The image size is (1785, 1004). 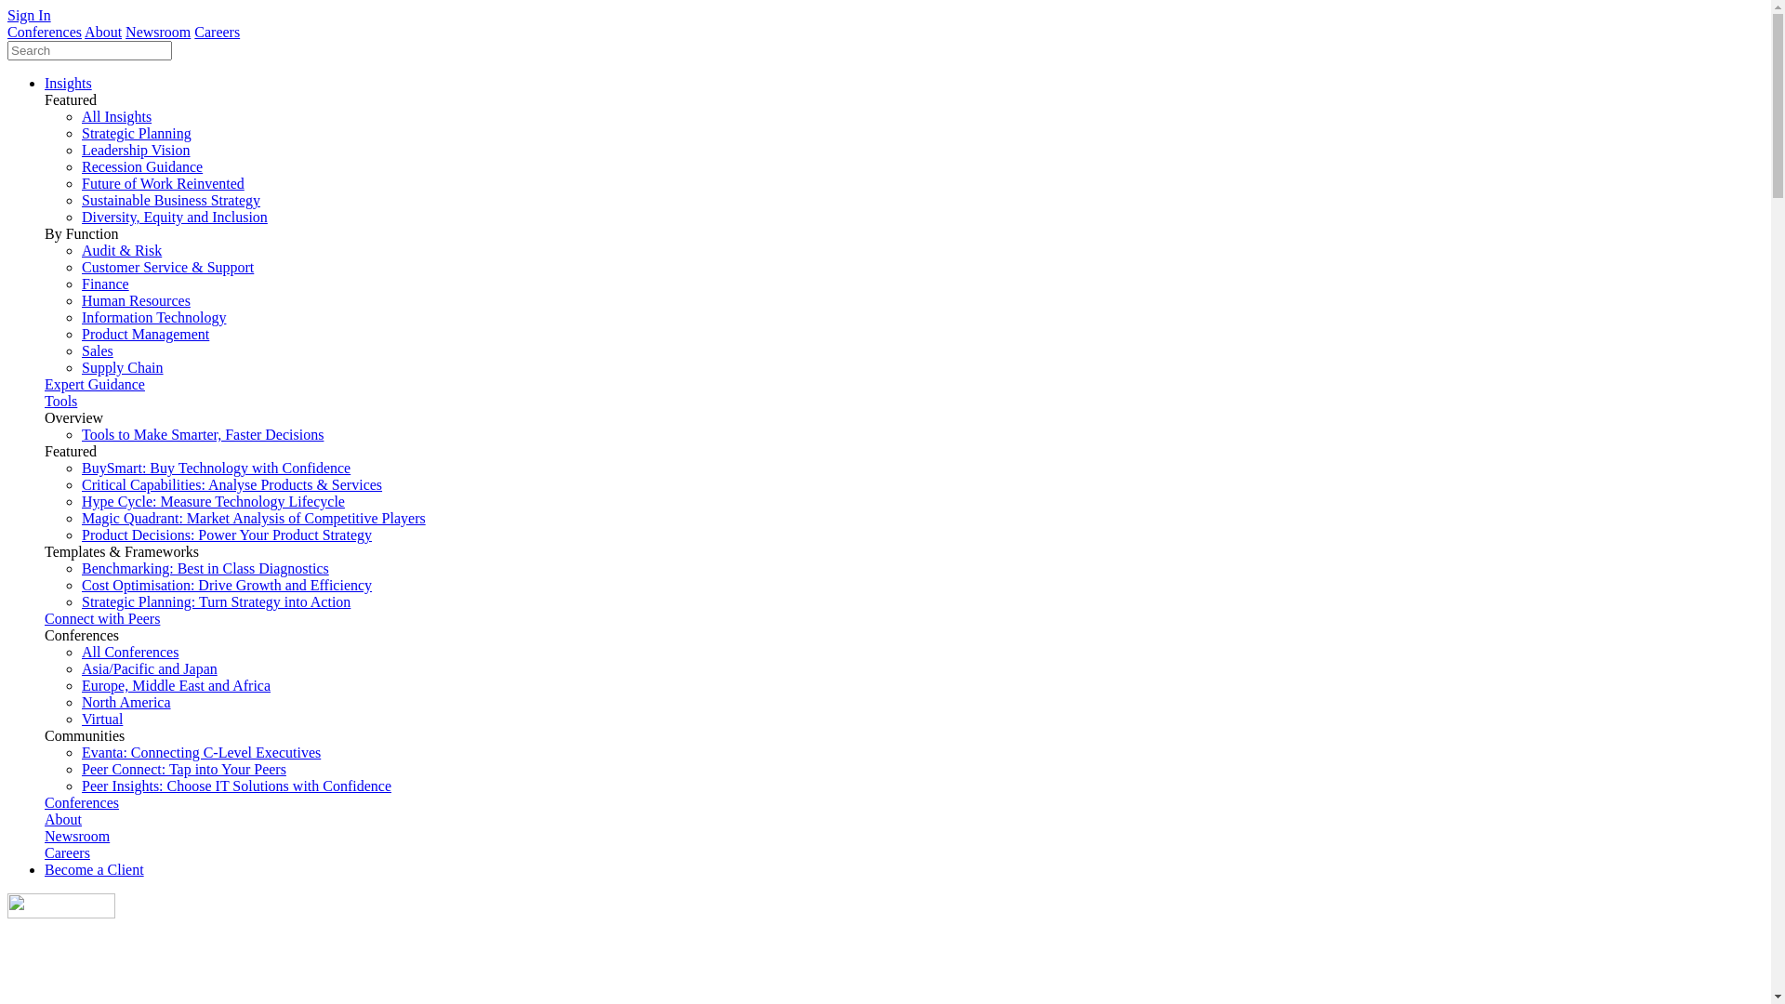 What do you see at coordinates (102, 619) in the screenshot?
I see `Connect with Peers` at bounding box center [102, 619].